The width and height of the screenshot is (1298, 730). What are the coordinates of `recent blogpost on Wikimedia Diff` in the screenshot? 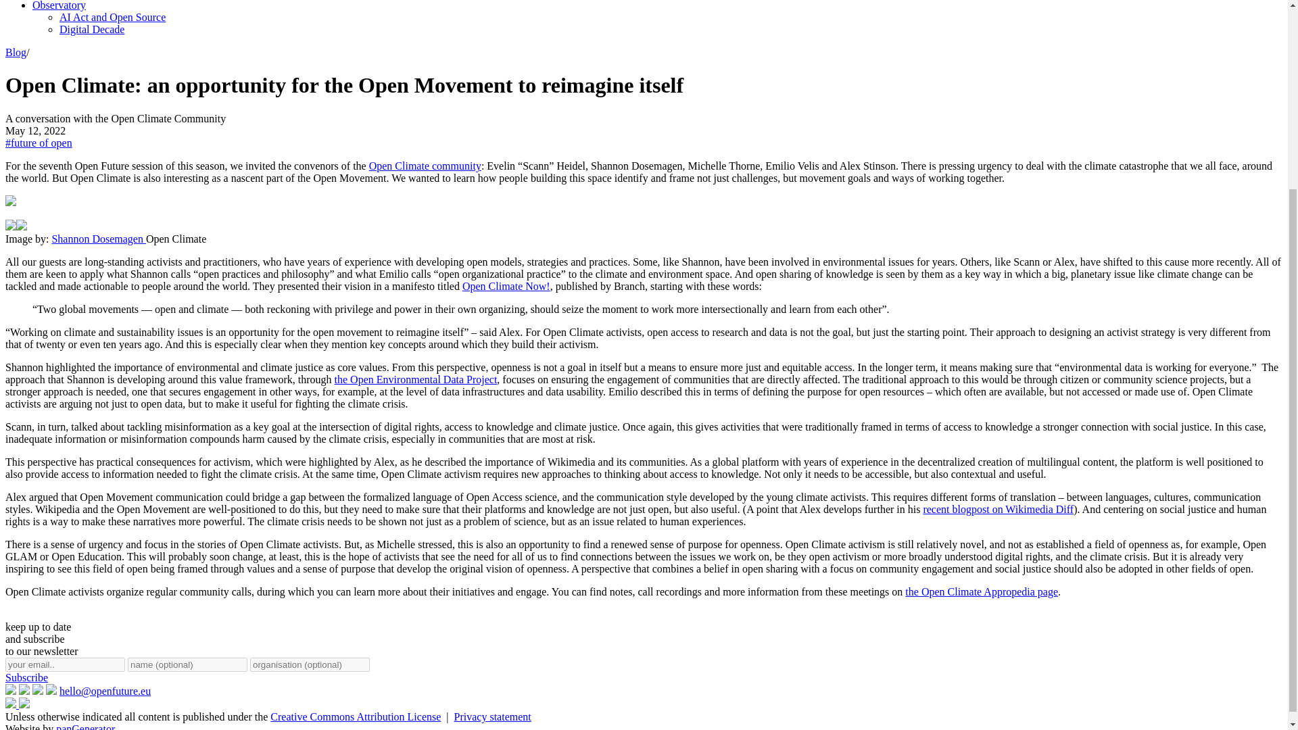 It's located at (998, 510).